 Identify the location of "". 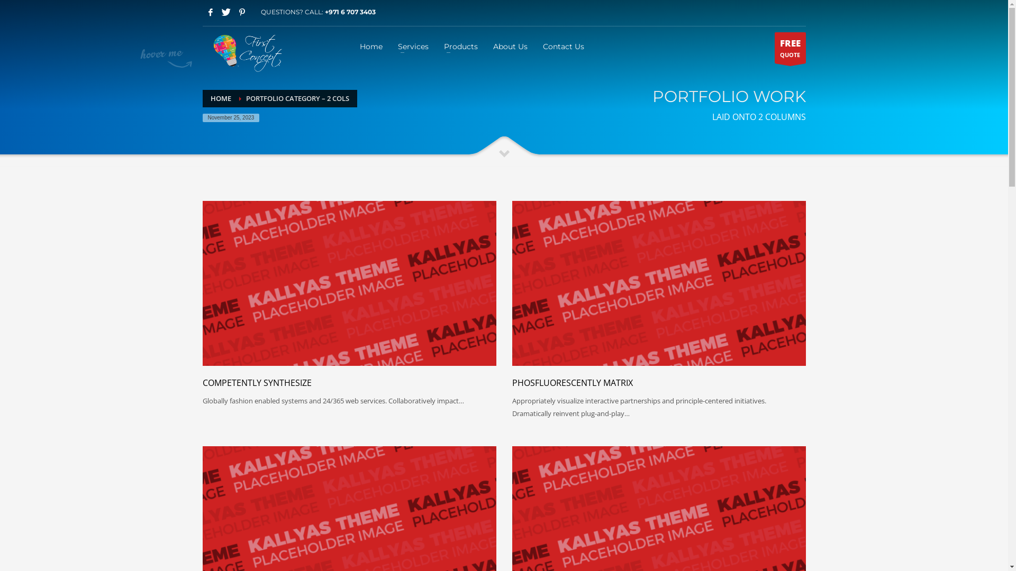
(349, 283).